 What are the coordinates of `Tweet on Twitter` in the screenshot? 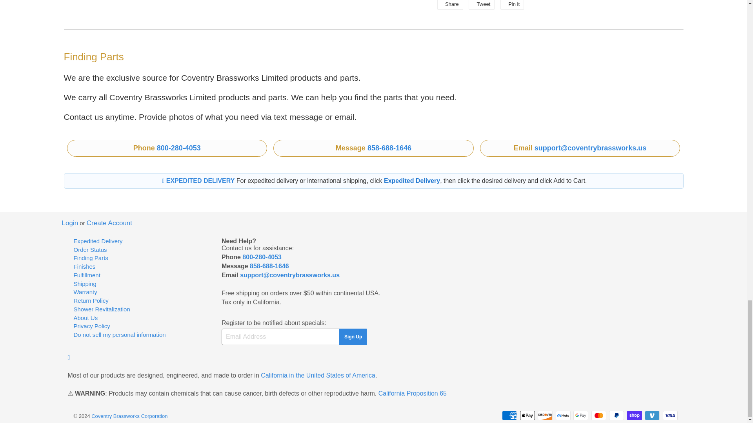 It's located at (482, 5).